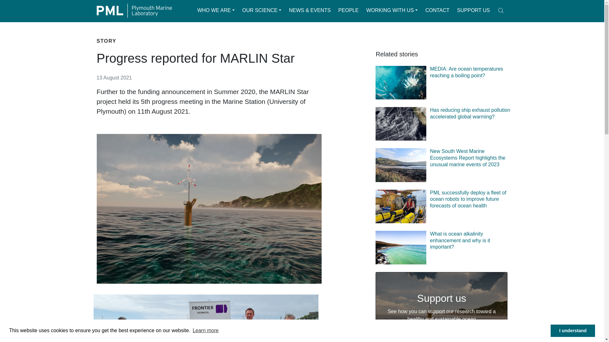 This screenshot has width=609, height=342. Describe the element at coordinates (216, 10) in the screenshot. I see `WHO WE ARE` at that location.